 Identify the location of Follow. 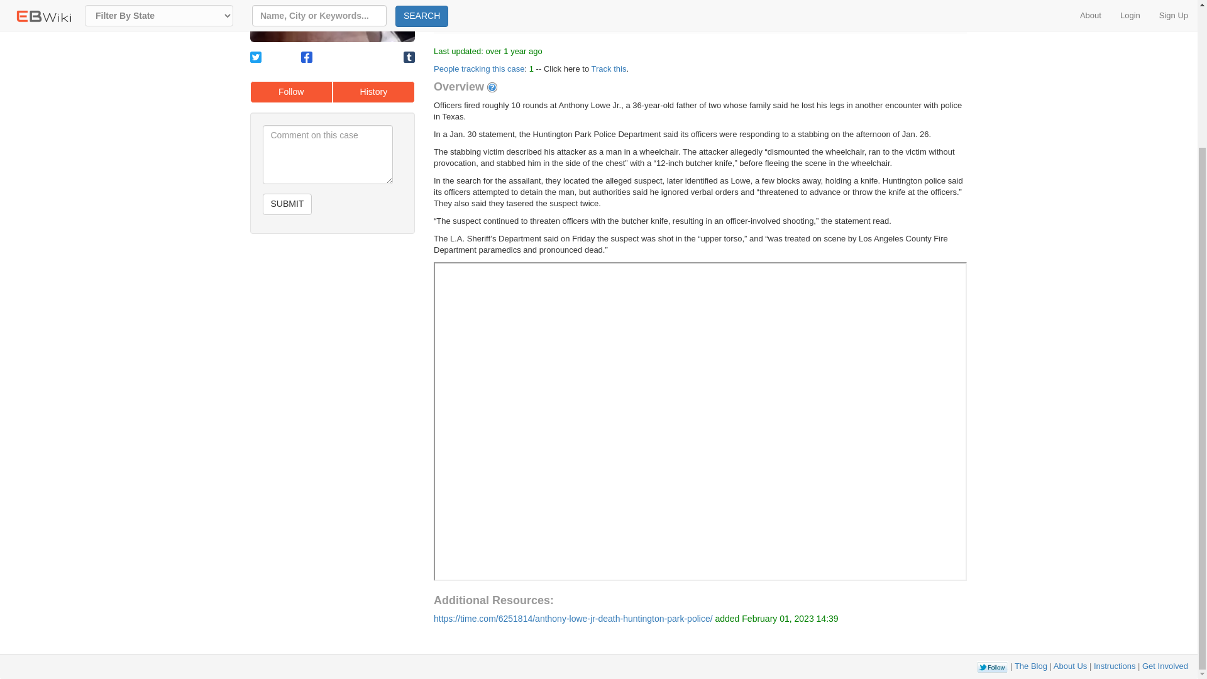
(291, 92).